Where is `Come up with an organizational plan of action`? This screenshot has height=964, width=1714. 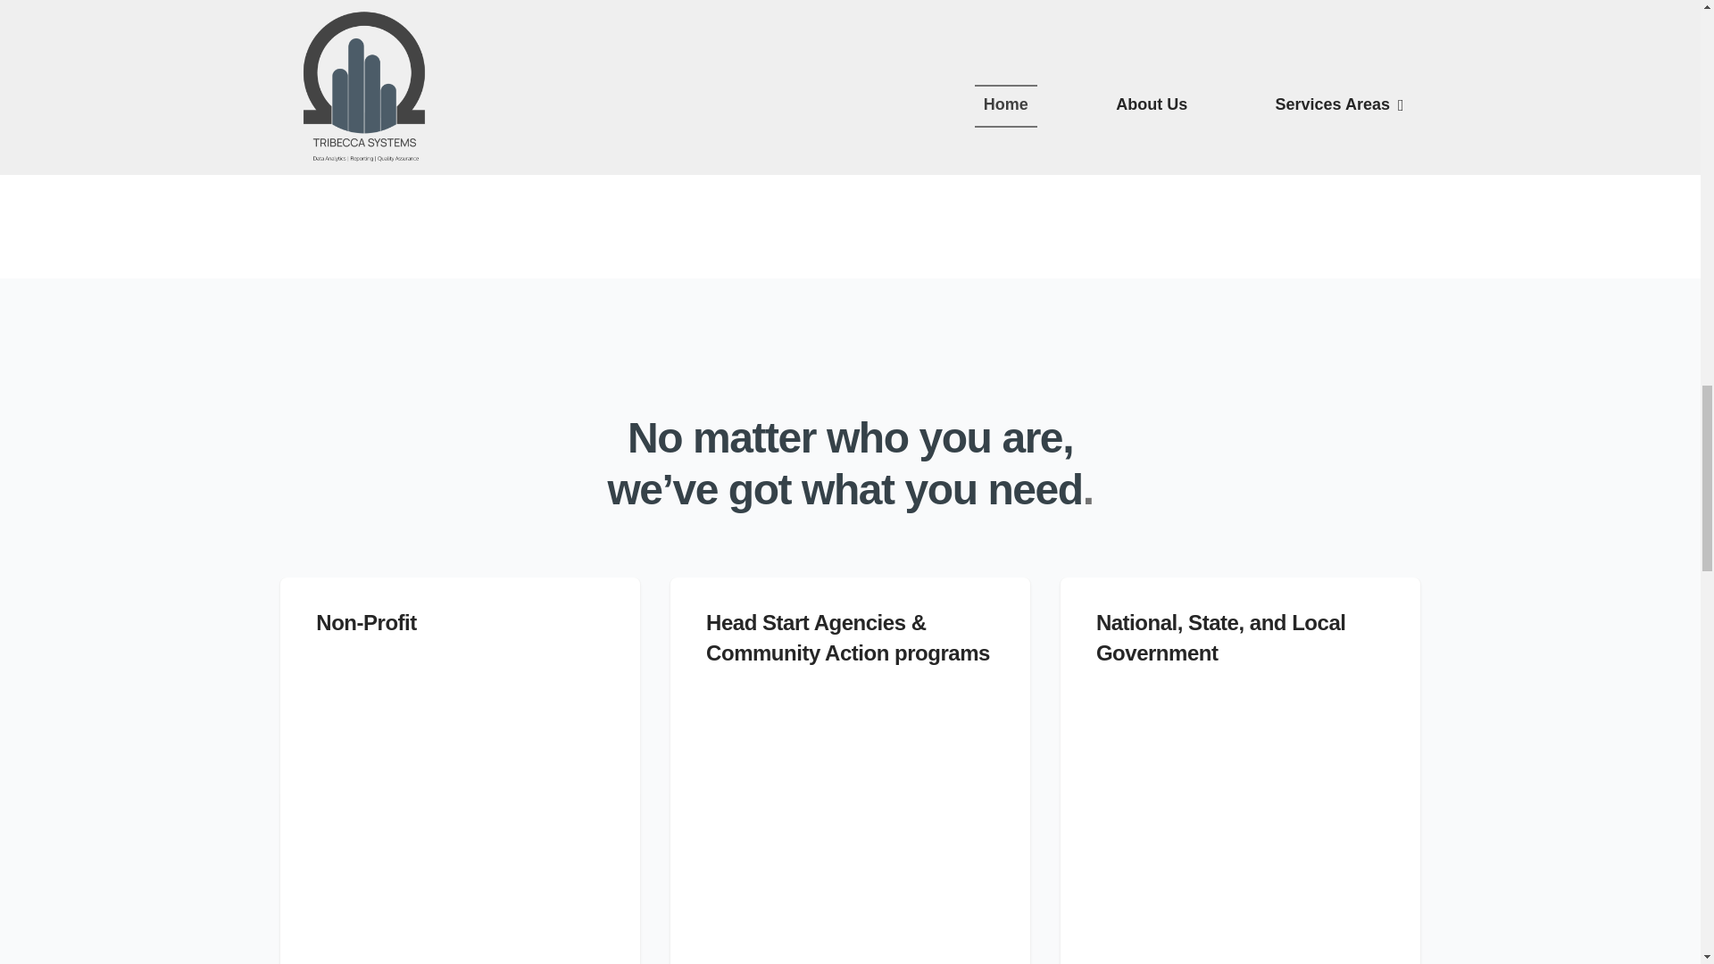
Come up with an organizational plan of action is located at coordinates (1131, 102).